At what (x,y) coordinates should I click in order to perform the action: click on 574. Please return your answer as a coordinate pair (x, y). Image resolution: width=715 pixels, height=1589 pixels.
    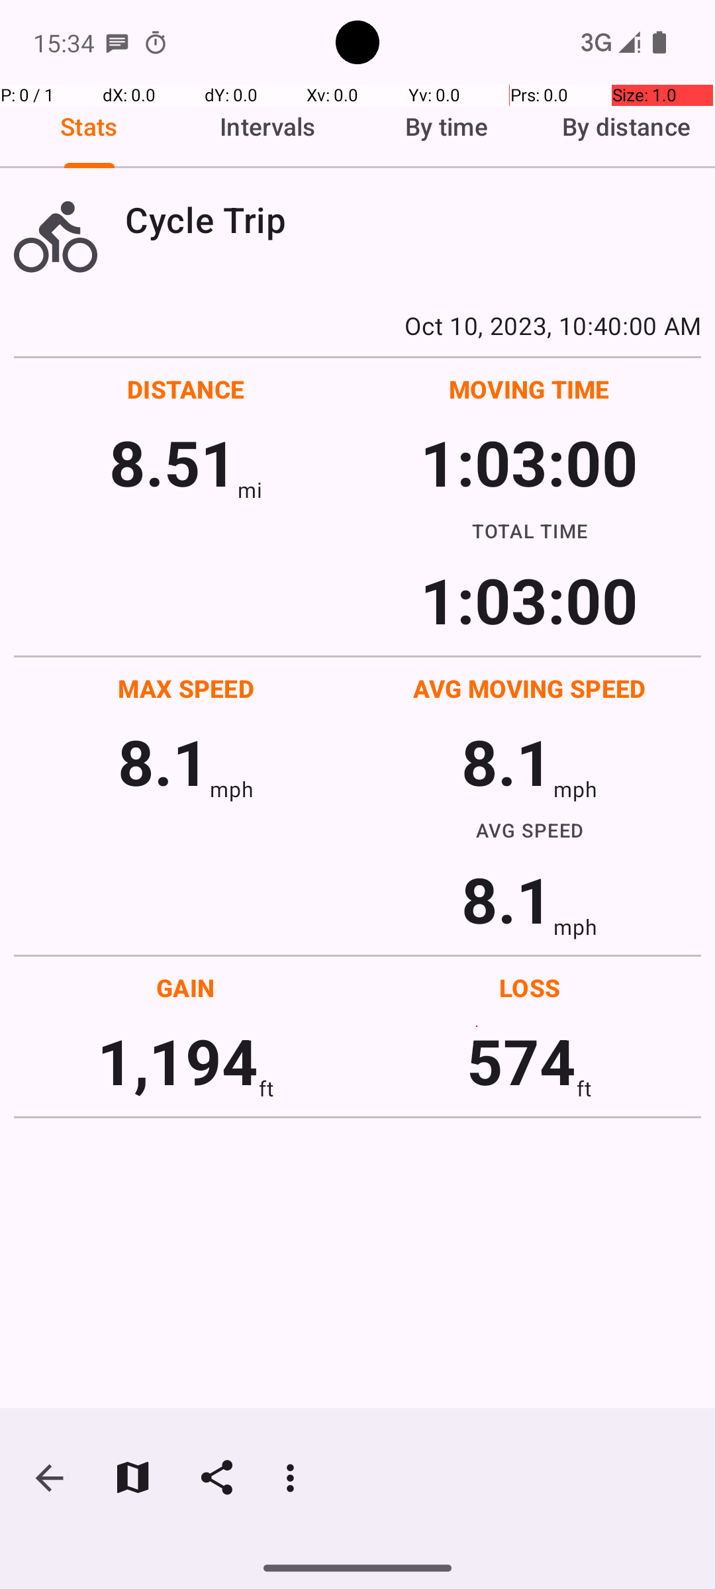
    Looking at the image, I should click on (522, 1061).